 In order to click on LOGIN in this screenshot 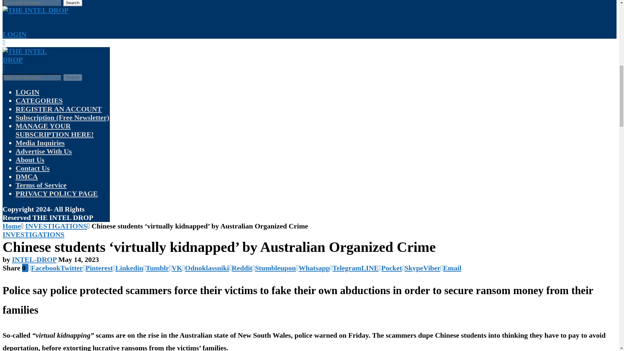, I will do `click(27, 92)`.